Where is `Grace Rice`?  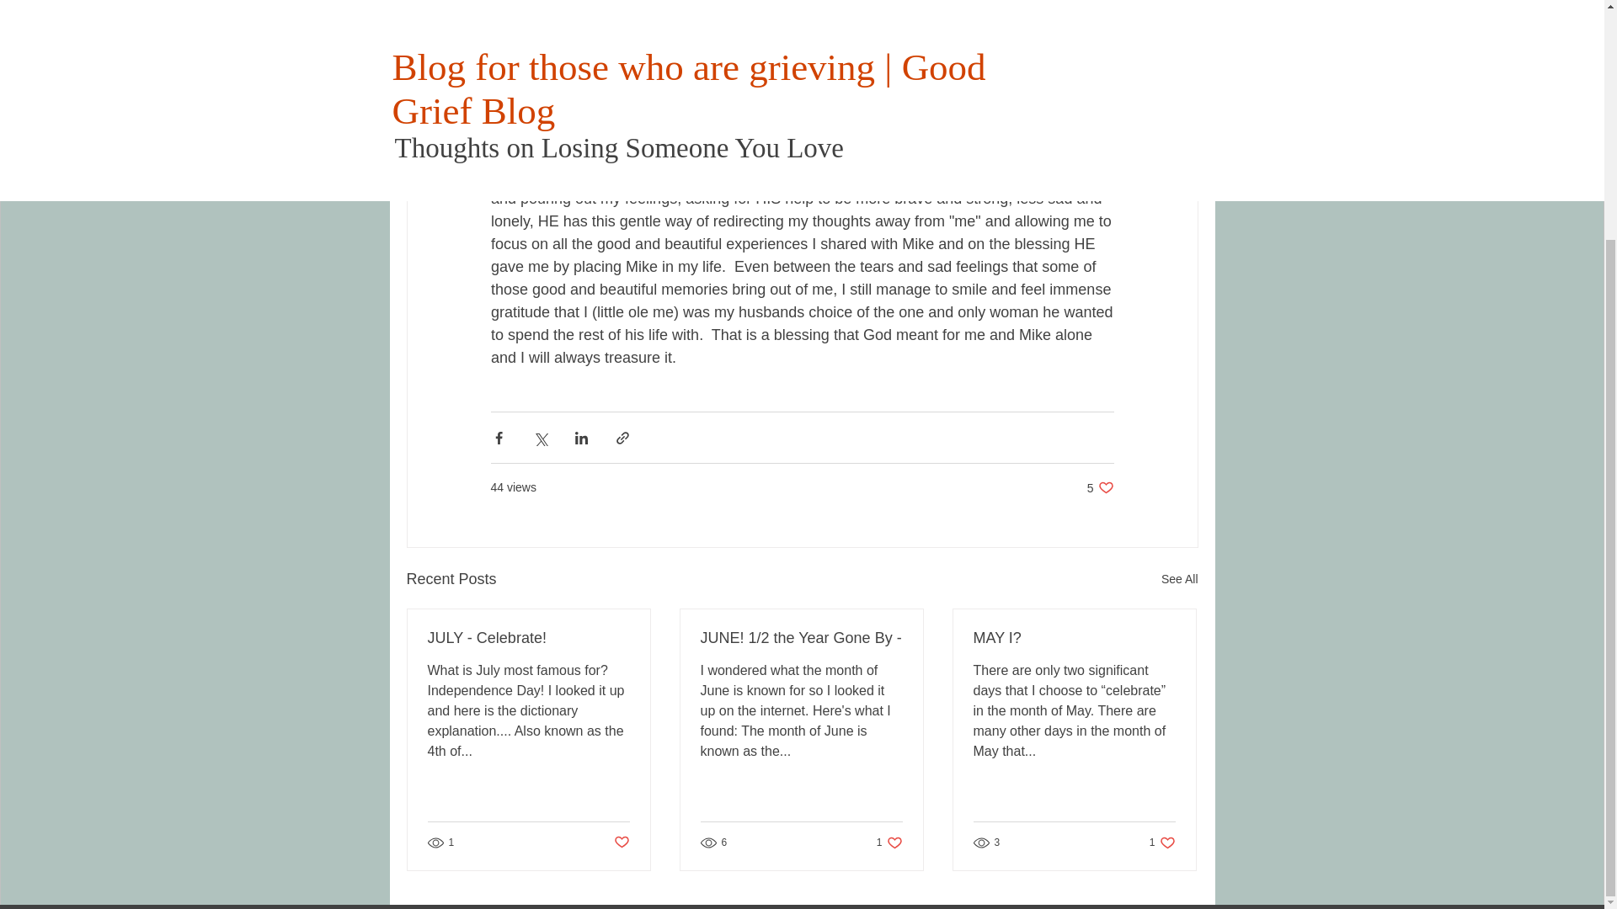 Grace Rice is located at coordinates (529, 638).